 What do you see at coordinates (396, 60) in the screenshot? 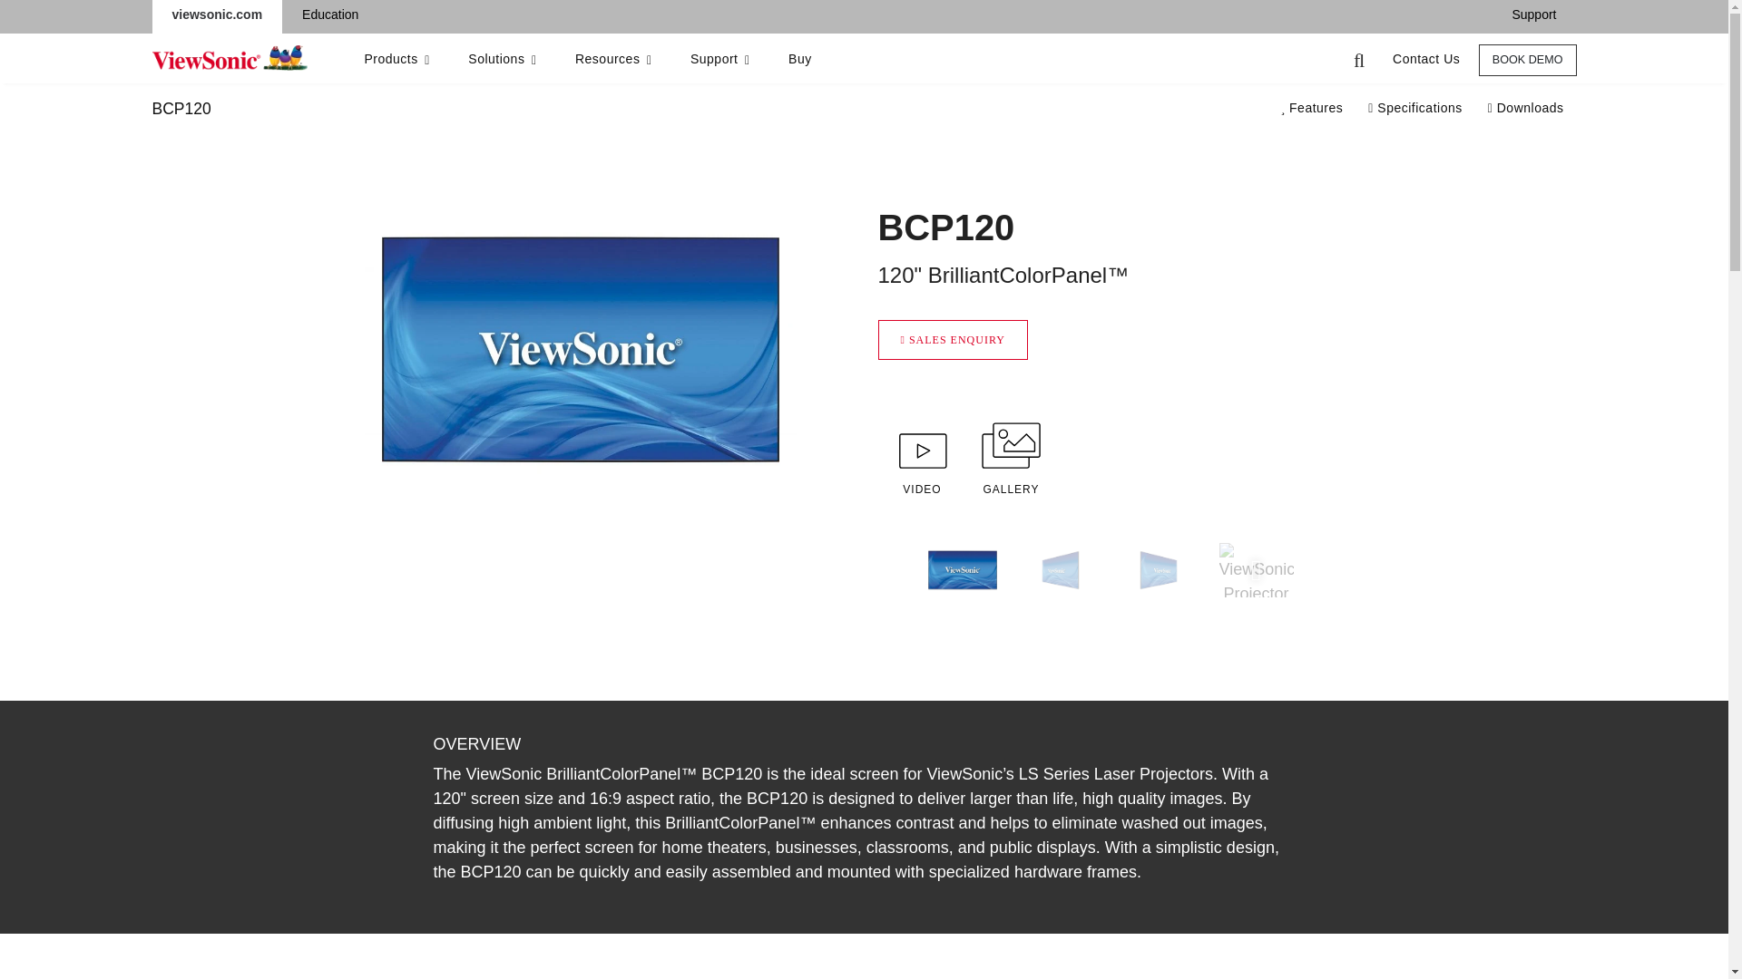
I see `Products` at bounding box center [396, 60].